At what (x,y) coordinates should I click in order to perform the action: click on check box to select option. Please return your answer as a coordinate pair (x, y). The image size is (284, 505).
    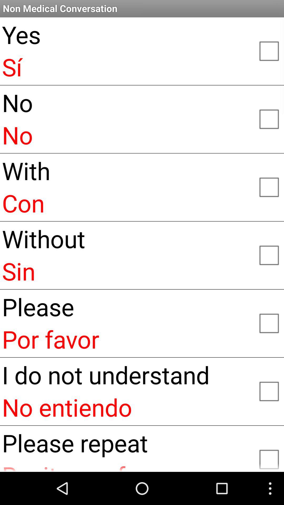
    Looking at the image, I should click on (269, 50).